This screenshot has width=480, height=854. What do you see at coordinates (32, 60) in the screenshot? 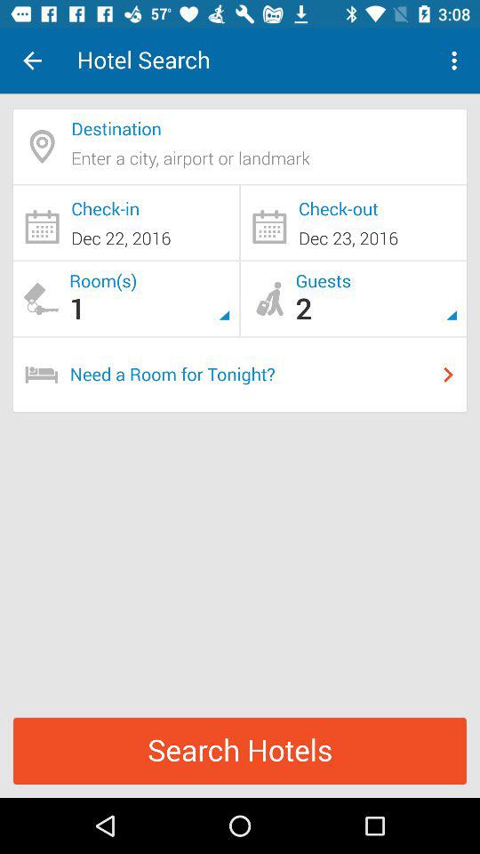
I see `turn on item next to hotel search` at bounding box center [32, 60].